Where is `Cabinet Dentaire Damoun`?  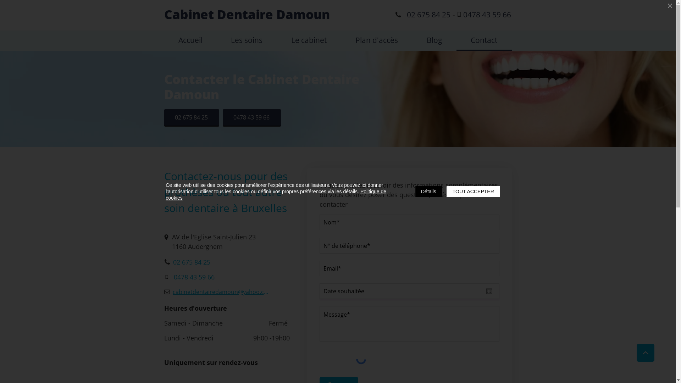 Cabinet Dentaire Damoun is located at coordinates (247, 14).